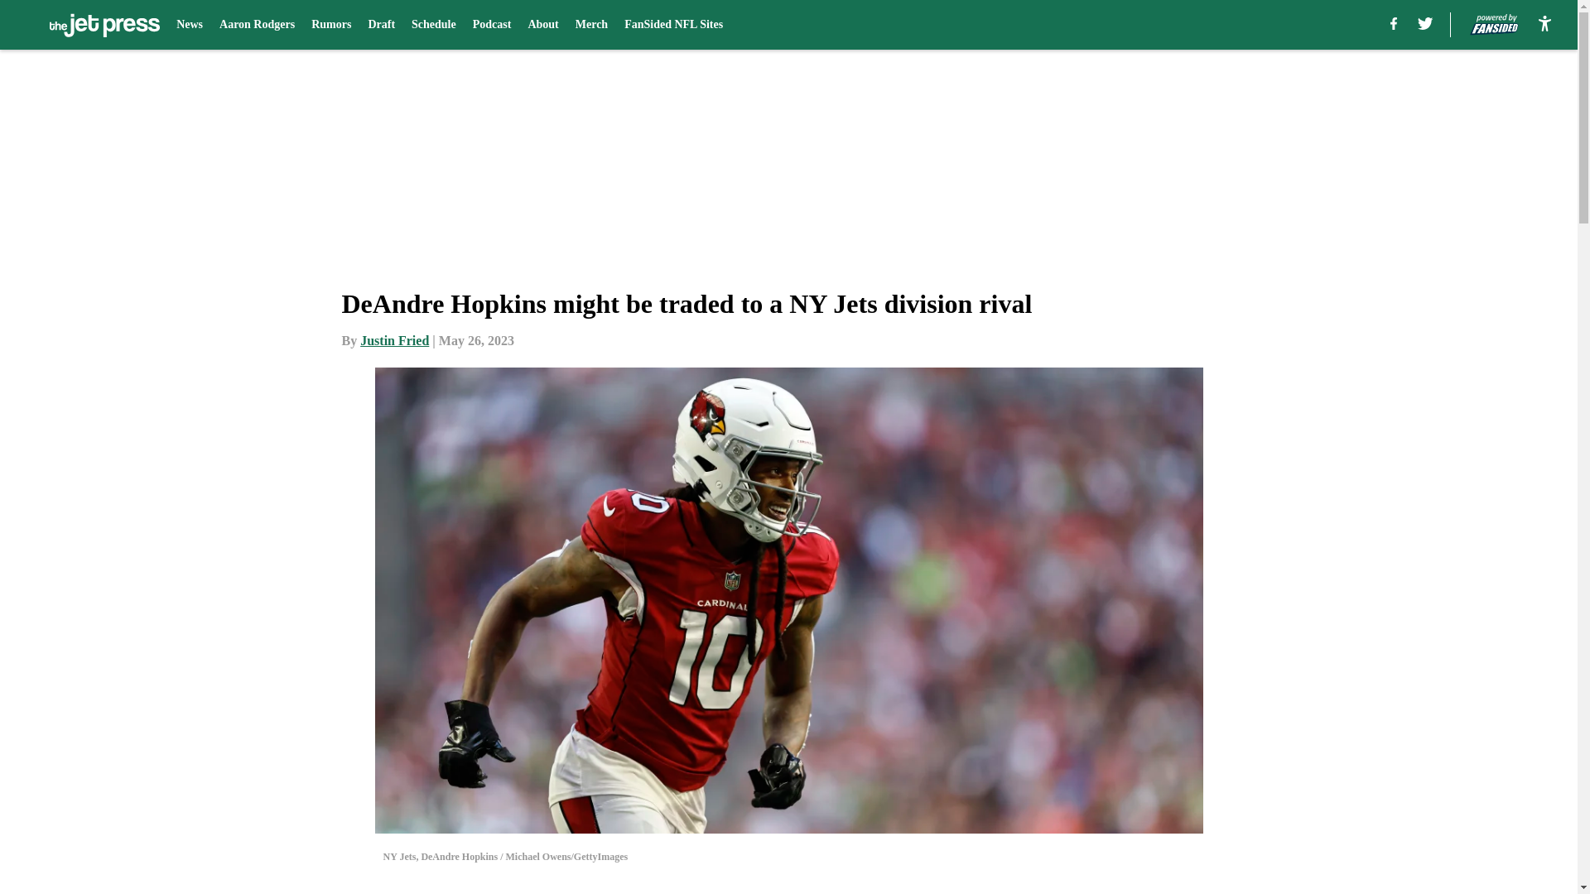 The image size is (1590, 894). Describe the element at coordinates (492, 25) in the screenshot. I see `Podcast` at that location.